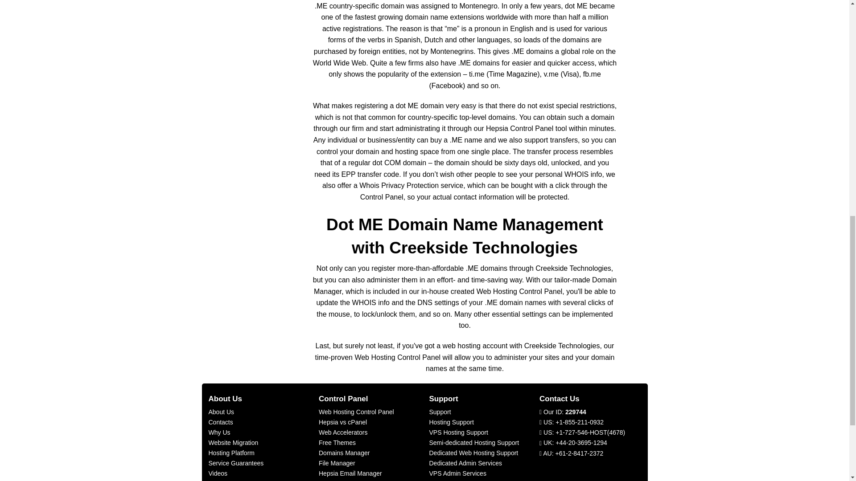  Describe the element at coordinates (222, 412) in the screenshot. I see `About Us` at that location.